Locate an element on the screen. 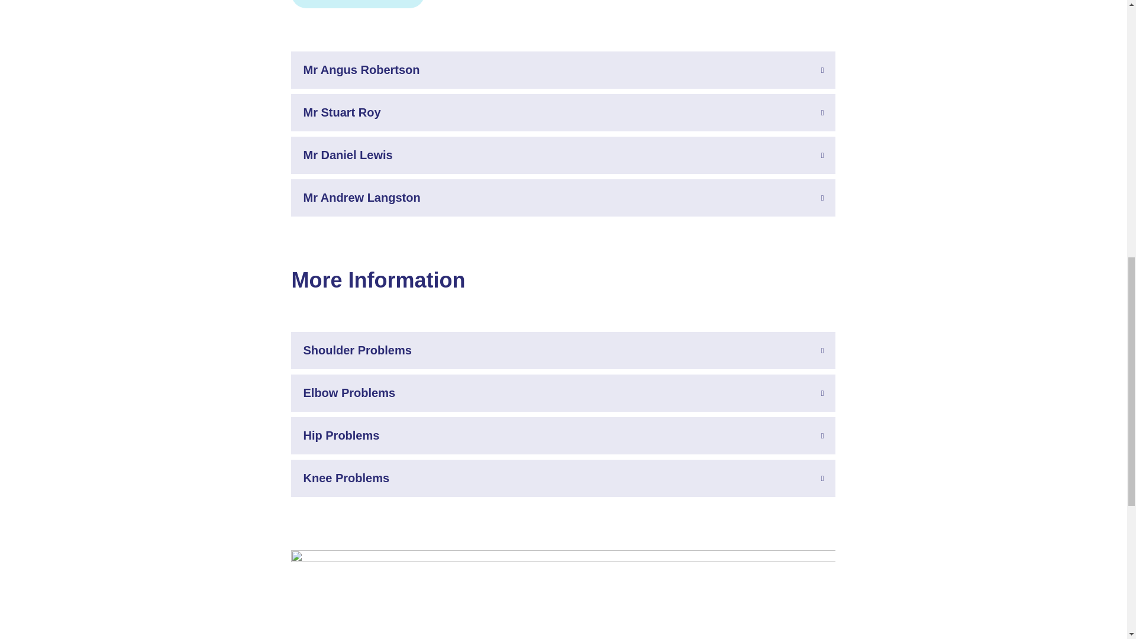 This screenshot has height=639, width=1136. Shoulder Problems is located at coordinates (563, 350).